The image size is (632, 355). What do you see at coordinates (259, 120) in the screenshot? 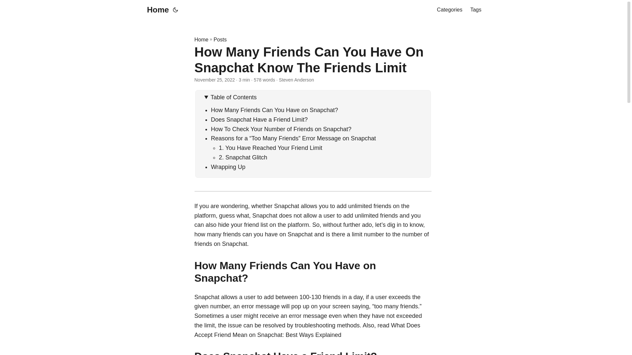
I see `Does Snapchat Have a Friend Limit?` at bounding box center [259, 120].